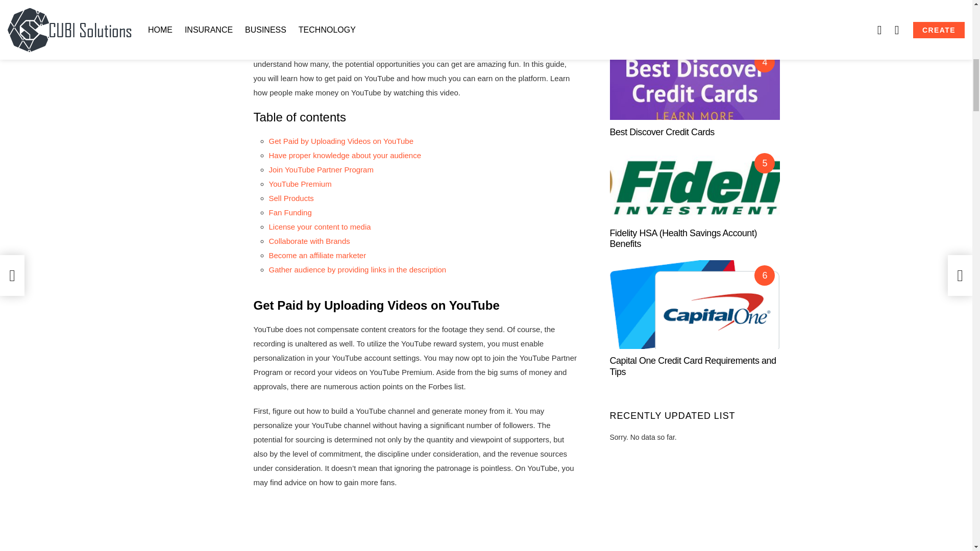  I want to click on Gather audience by providing links in the description, so click(357, 269).